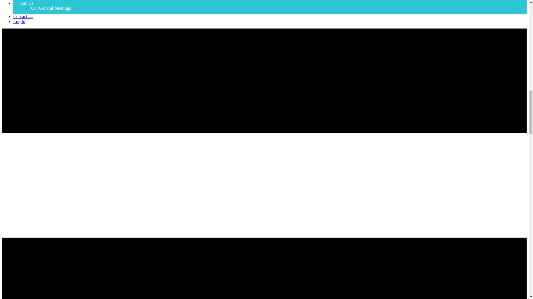 This screenshot has width=533, height=299. I want to click on Log In, so click(19, 22).